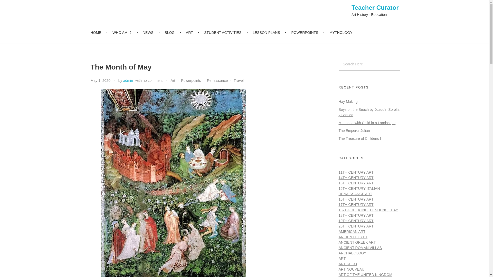 This screenshot has height=277, width=493. What do you see at coordinates (170, 33) in the screenshot?
I see `BLOG` at bounding box center [170, 33].